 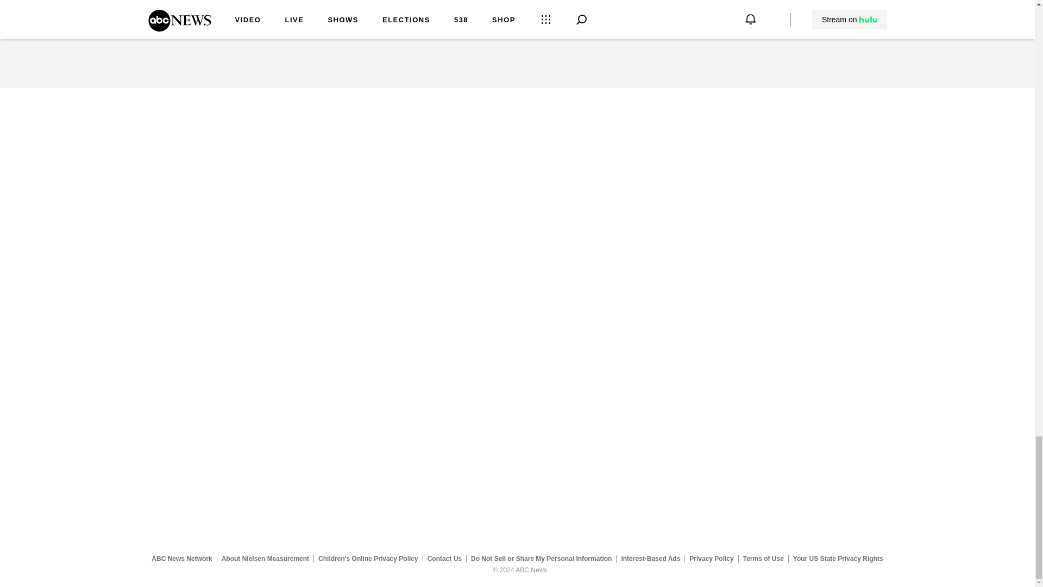 What do you see at coordinates (838, 558) in the screenshot?
I see `Your US State Privacy Rights` at bounding box center [838, 558].